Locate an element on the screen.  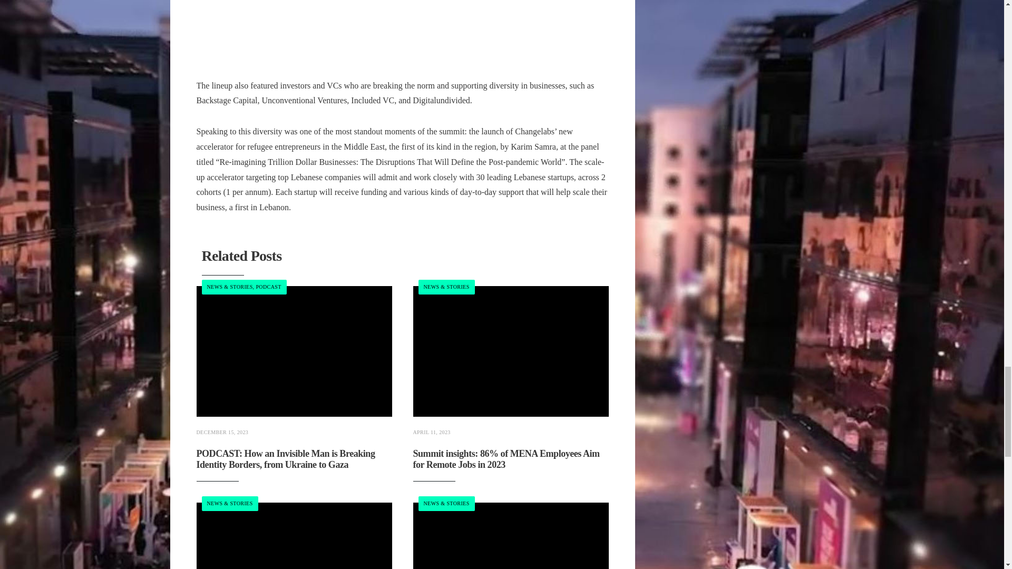
PODCAST is located at coordinates (268, 287).